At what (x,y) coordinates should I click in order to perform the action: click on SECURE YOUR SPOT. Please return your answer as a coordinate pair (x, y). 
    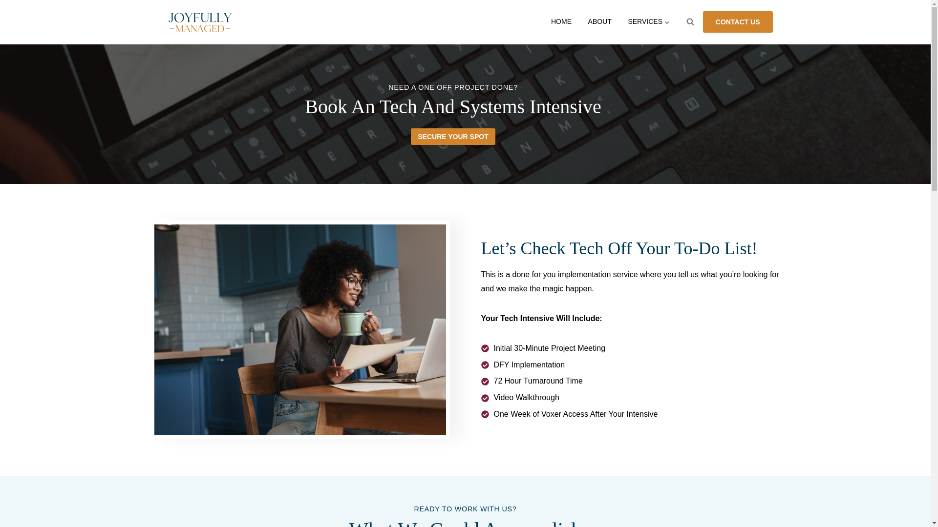
    Looking at the image, I should click on (452, 137).